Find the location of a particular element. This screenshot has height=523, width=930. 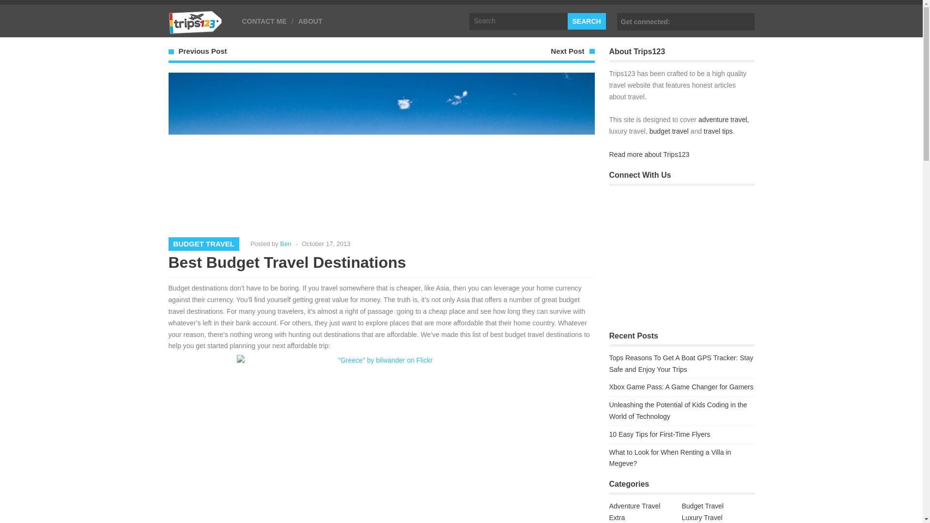

CONTACT ME is located at coordinates (264, 21).